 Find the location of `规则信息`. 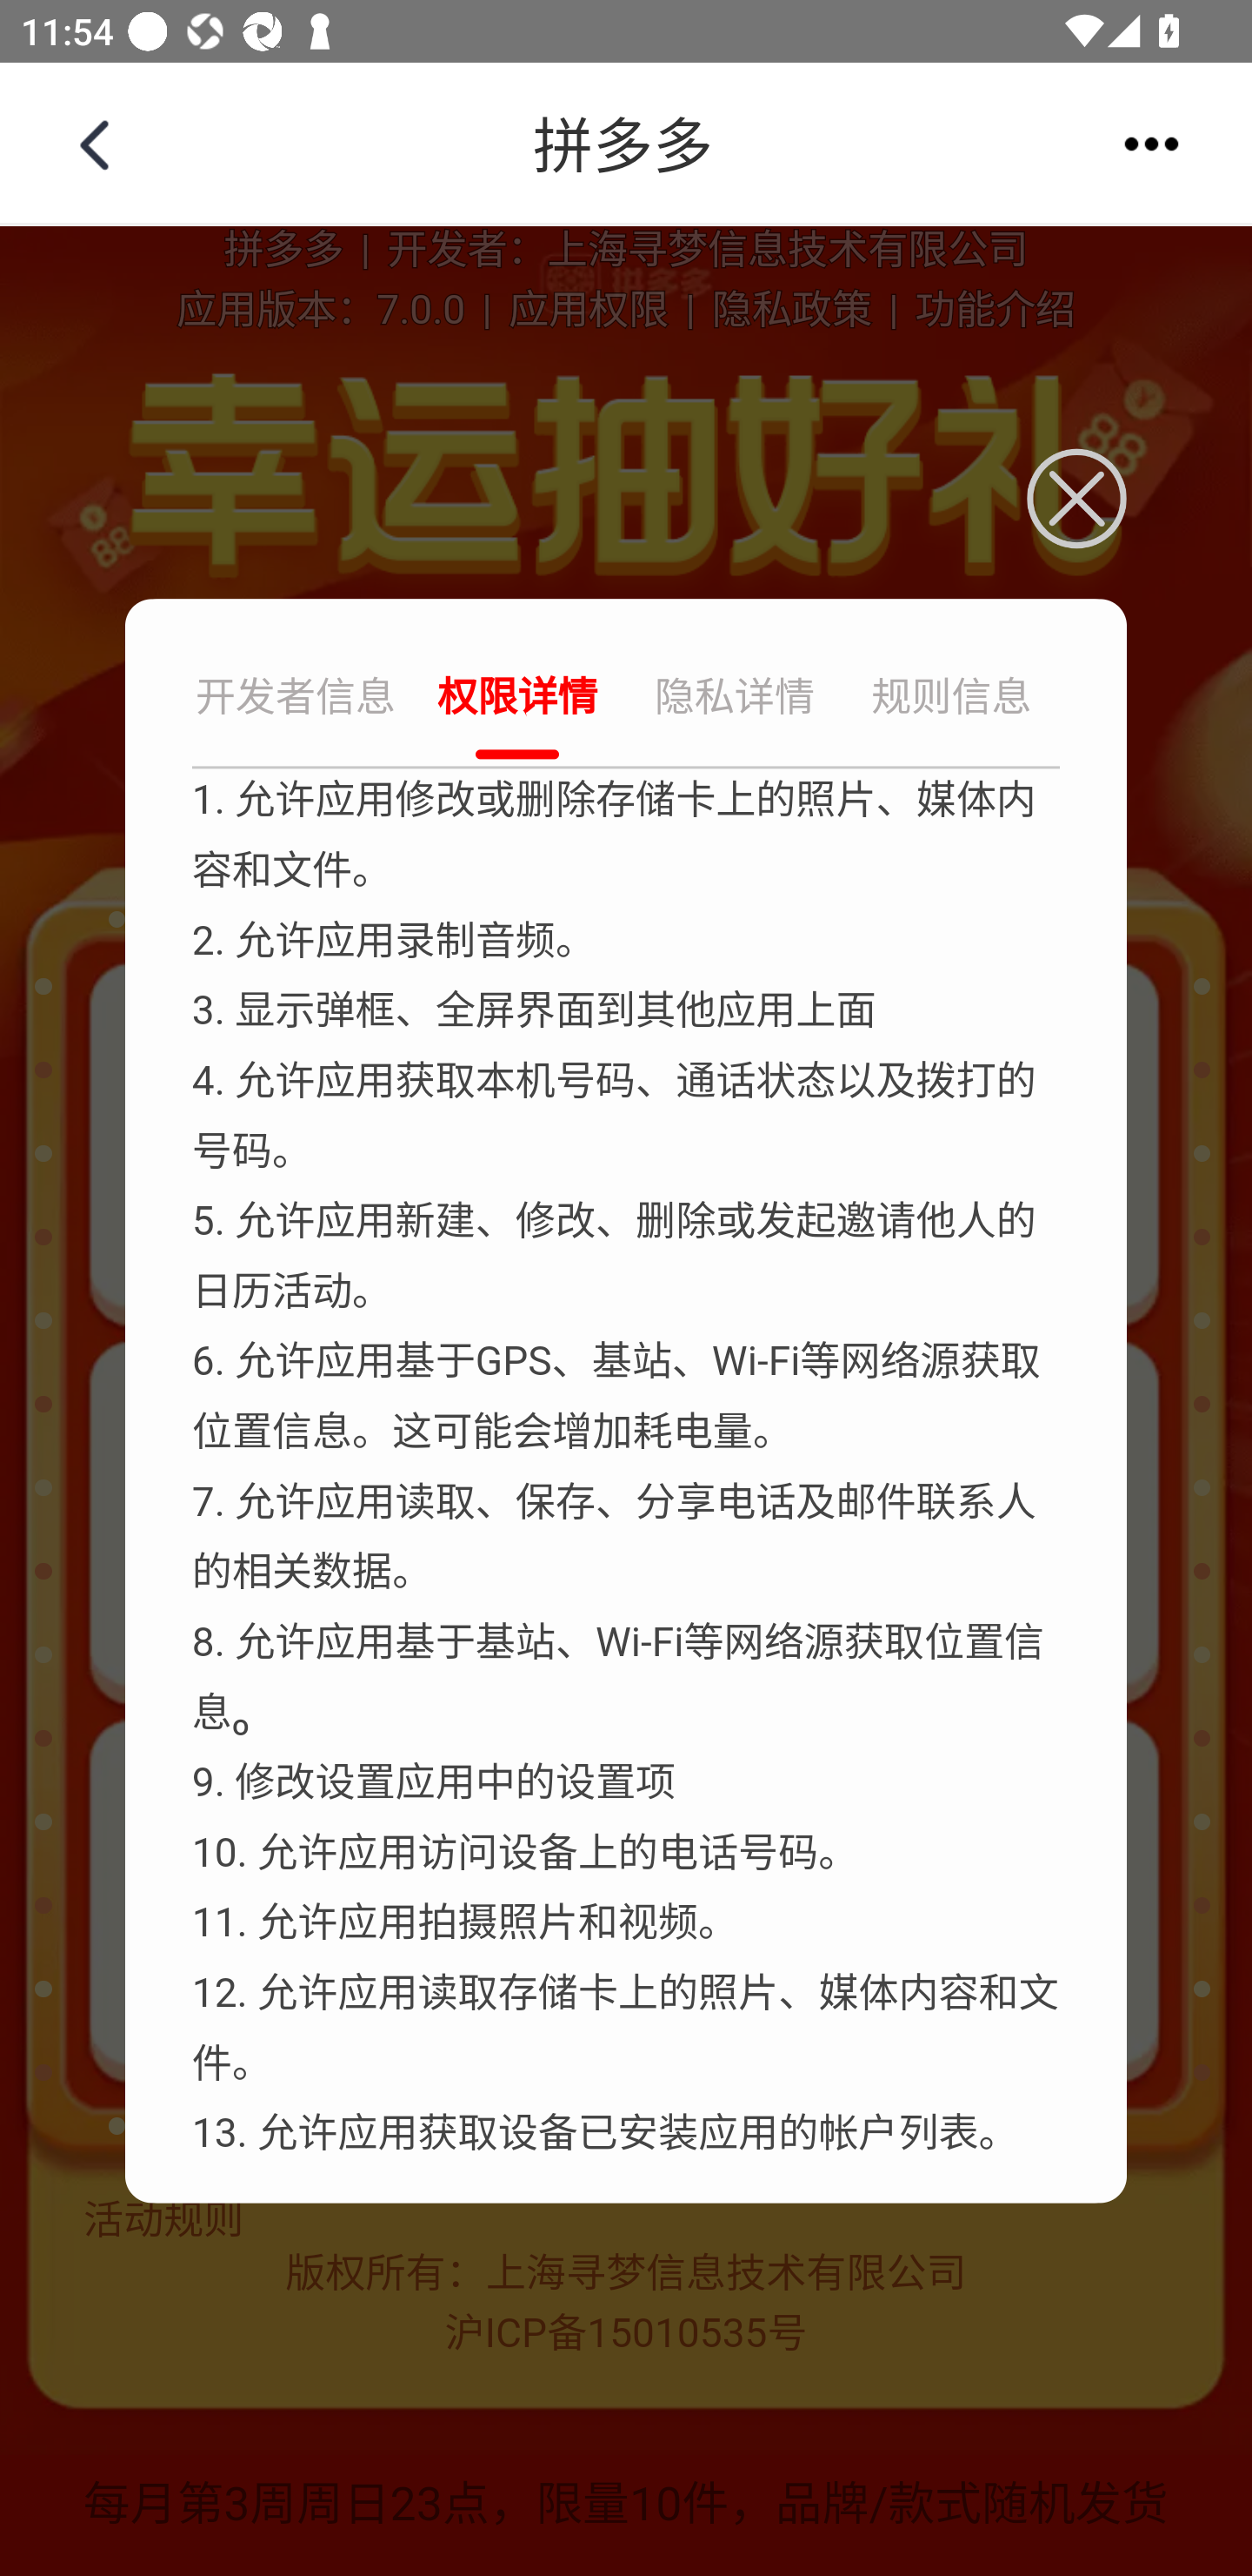

规则信息 is located at coordinates (952, 700).